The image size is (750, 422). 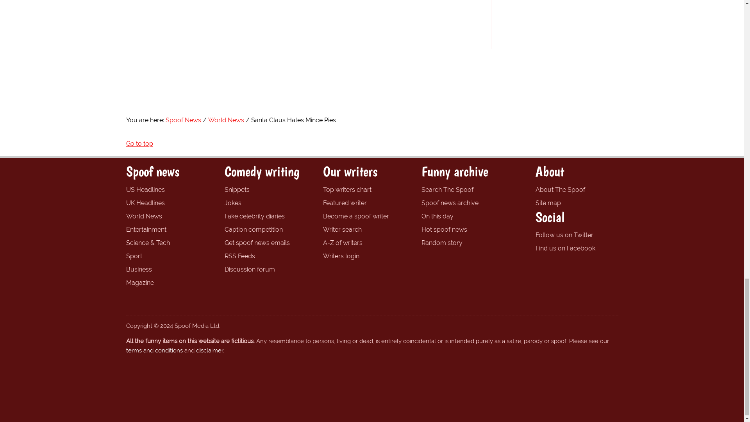 What do you see at coordinates (371, 79) in the screenshot?
I see `Advertisement` at bounding box center [371, 79].